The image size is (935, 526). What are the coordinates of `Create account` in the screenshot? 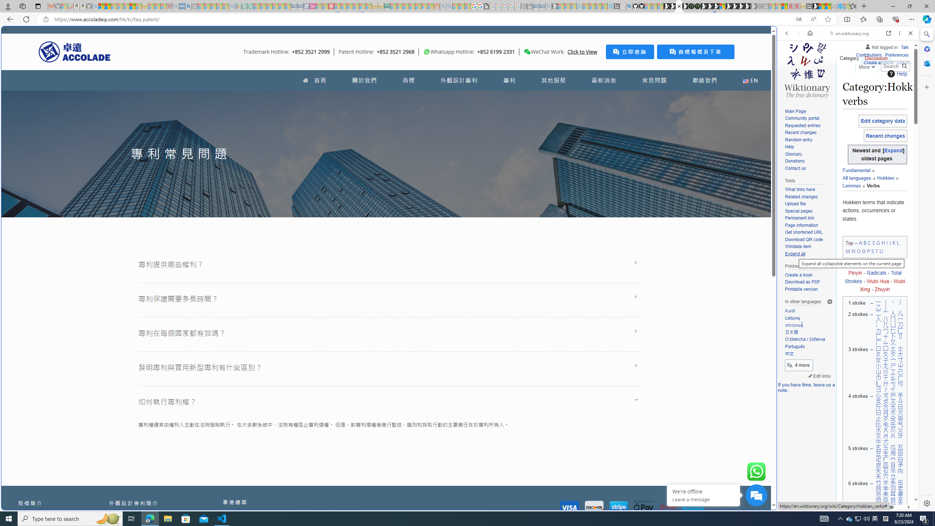 It's located at (878, 62).